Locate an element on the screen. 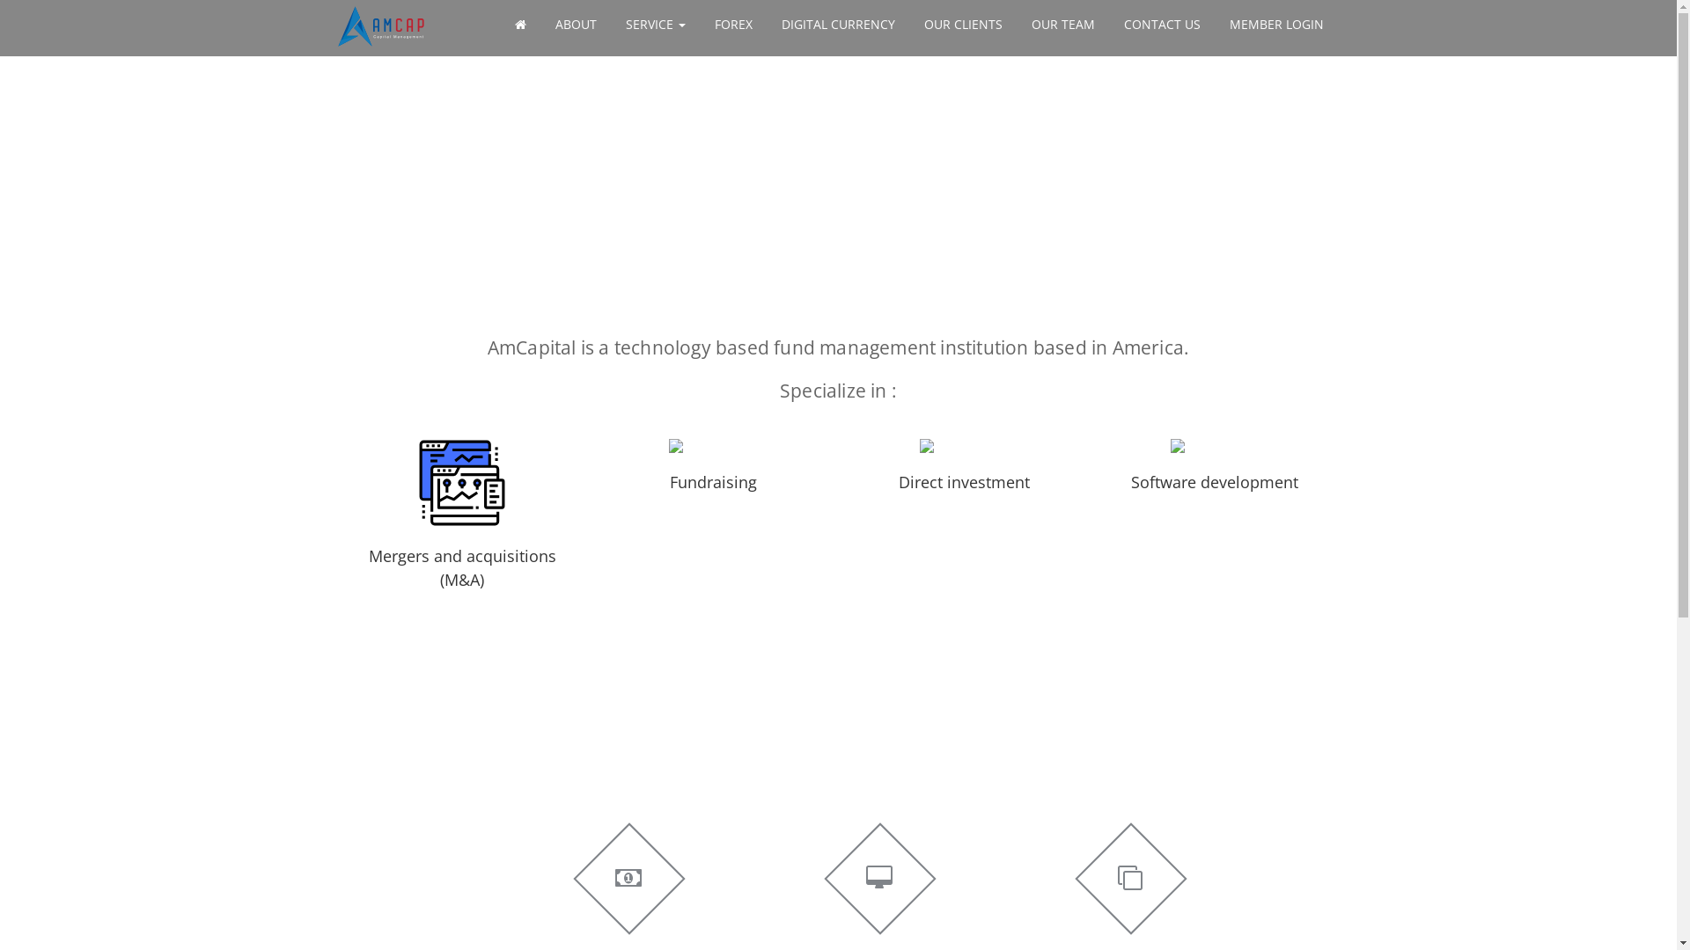 Image resolution: width=1690 pixels, height=950 pixels. SERVICE is located at coordinates (655, 25).